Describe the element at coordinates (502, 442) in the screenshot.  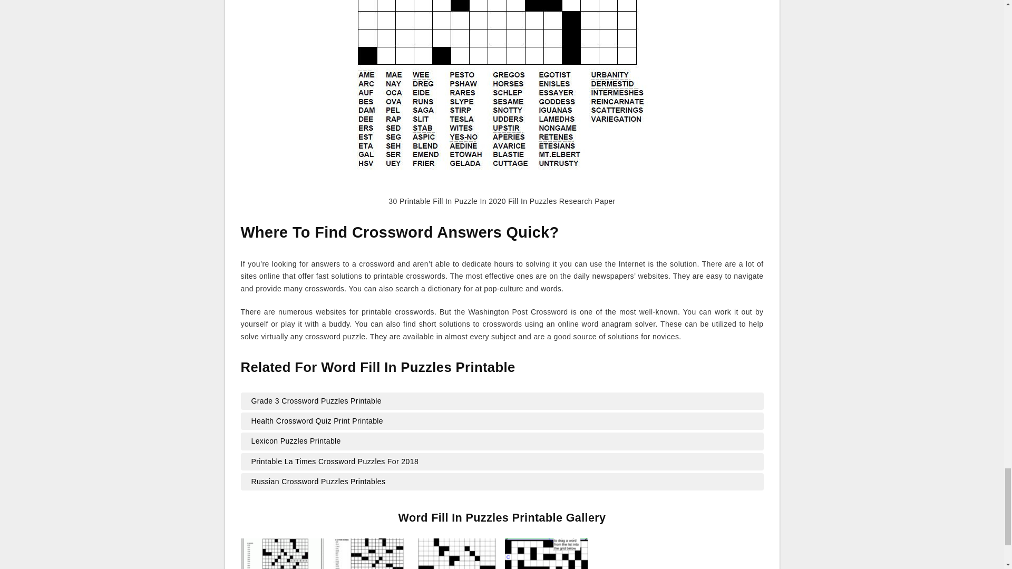
I see `Lexicon Puzzles Printable` at that location.